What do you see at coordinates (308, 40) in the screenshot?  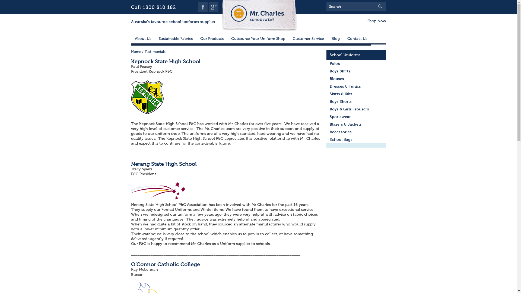 I see `Customer Service` at bounding box center [308, 40].